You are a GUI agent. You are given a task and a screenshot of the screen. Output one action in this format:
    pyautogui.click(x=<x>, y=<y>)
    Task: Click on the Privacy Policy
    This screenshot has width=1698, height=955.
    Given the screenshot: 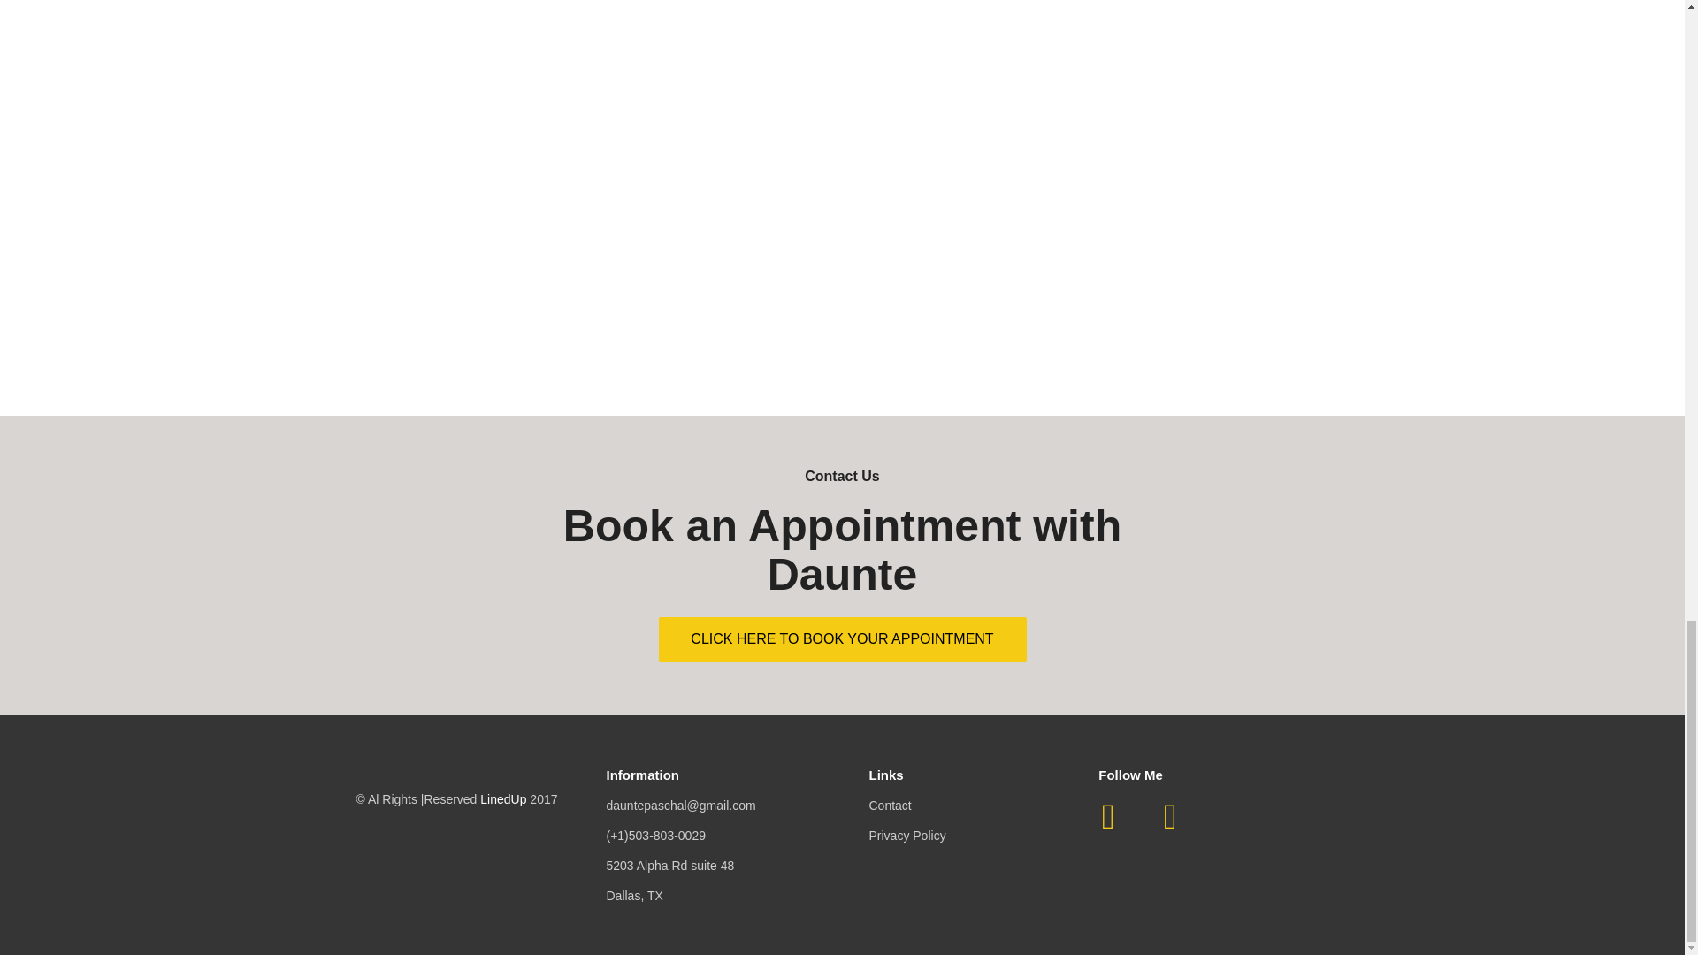 What is the action you would take?
    pyautogui.click(x=906, y=835)
    